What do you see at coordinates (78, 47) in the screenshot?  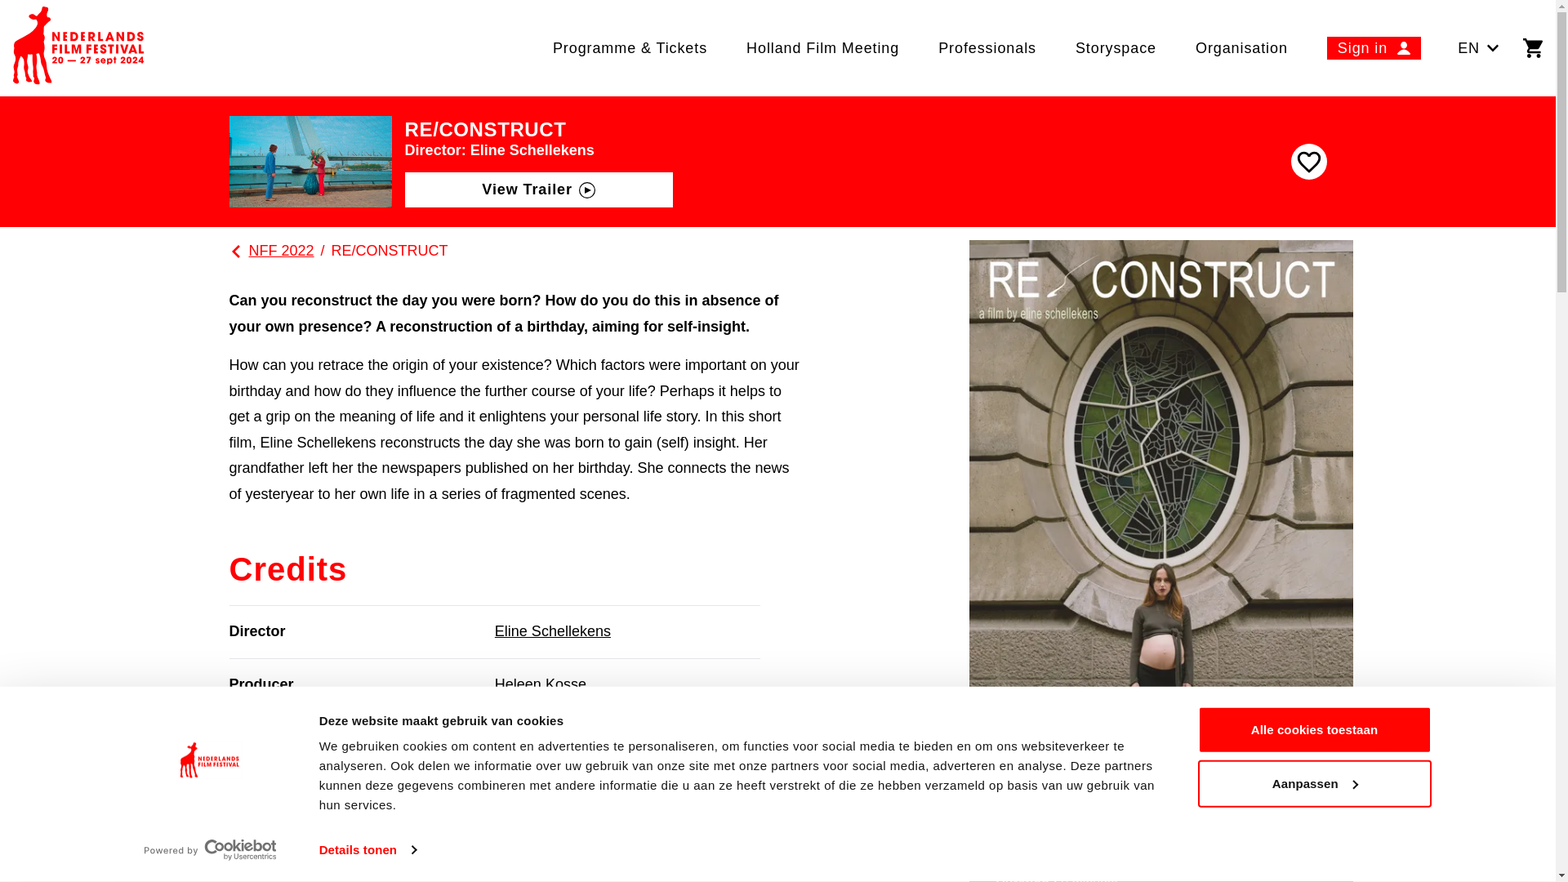 I see `Visit the homepage` at bounding box center [78, 47].